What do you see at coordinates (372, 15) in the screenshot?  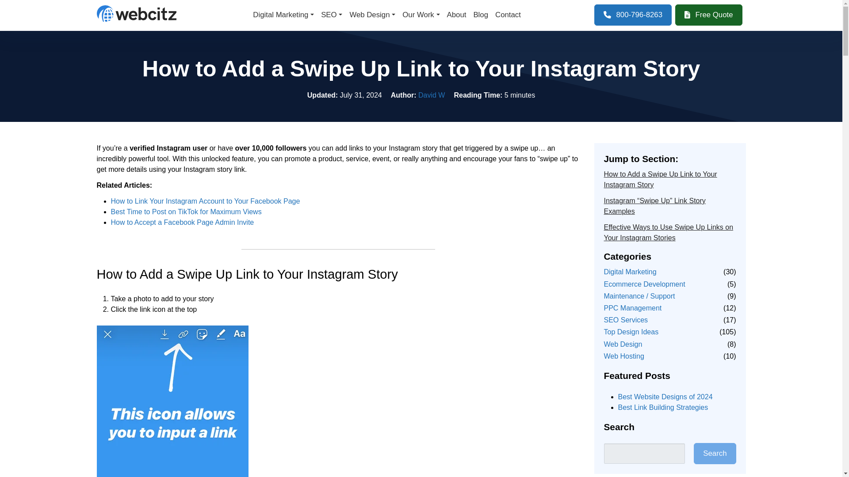 I see `Web Design` at bounding box center [372, 15].